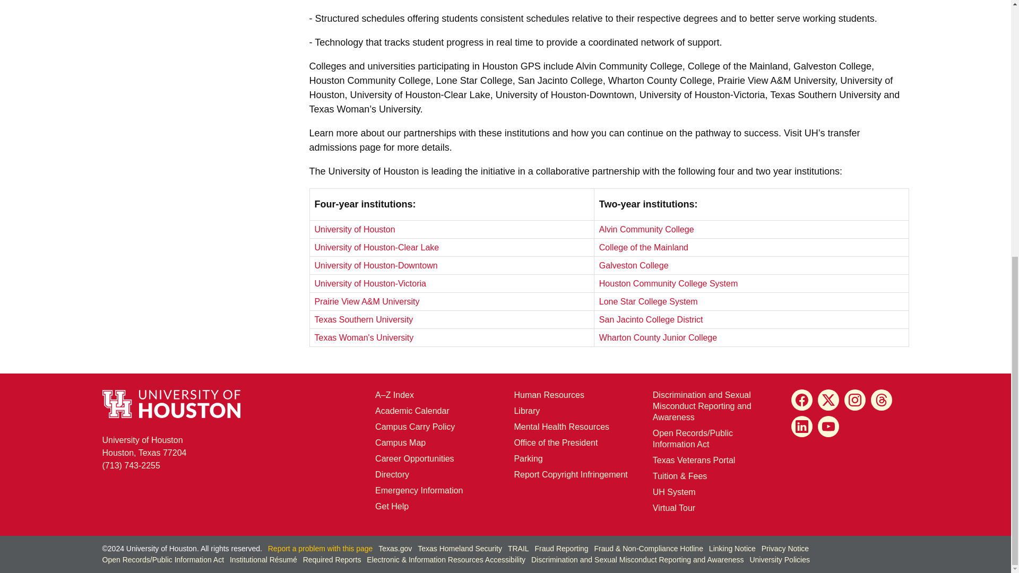  What do you see at coordinates (668, 283) in the screenshot?
I see `Houston Community College System` at bounding box center [668, 283].